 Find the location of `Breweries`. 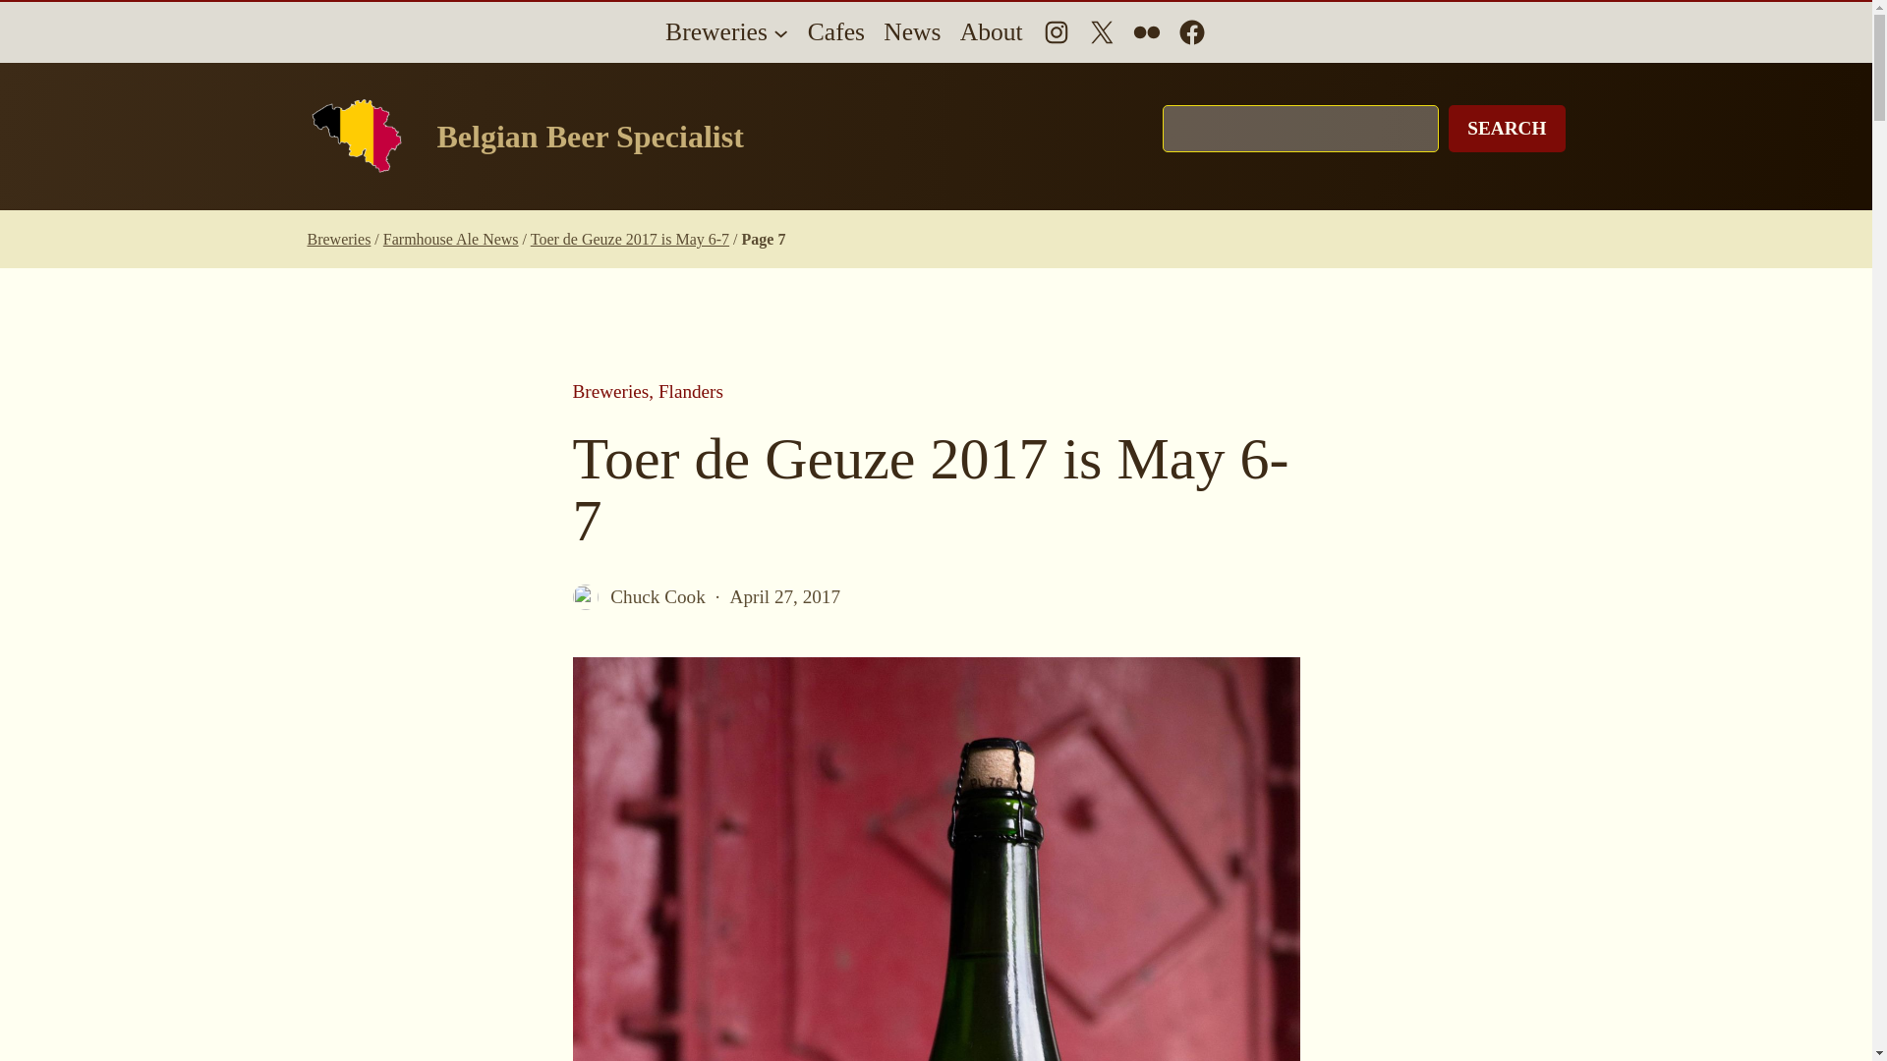

Breweries is located at coordinates (609, 391).